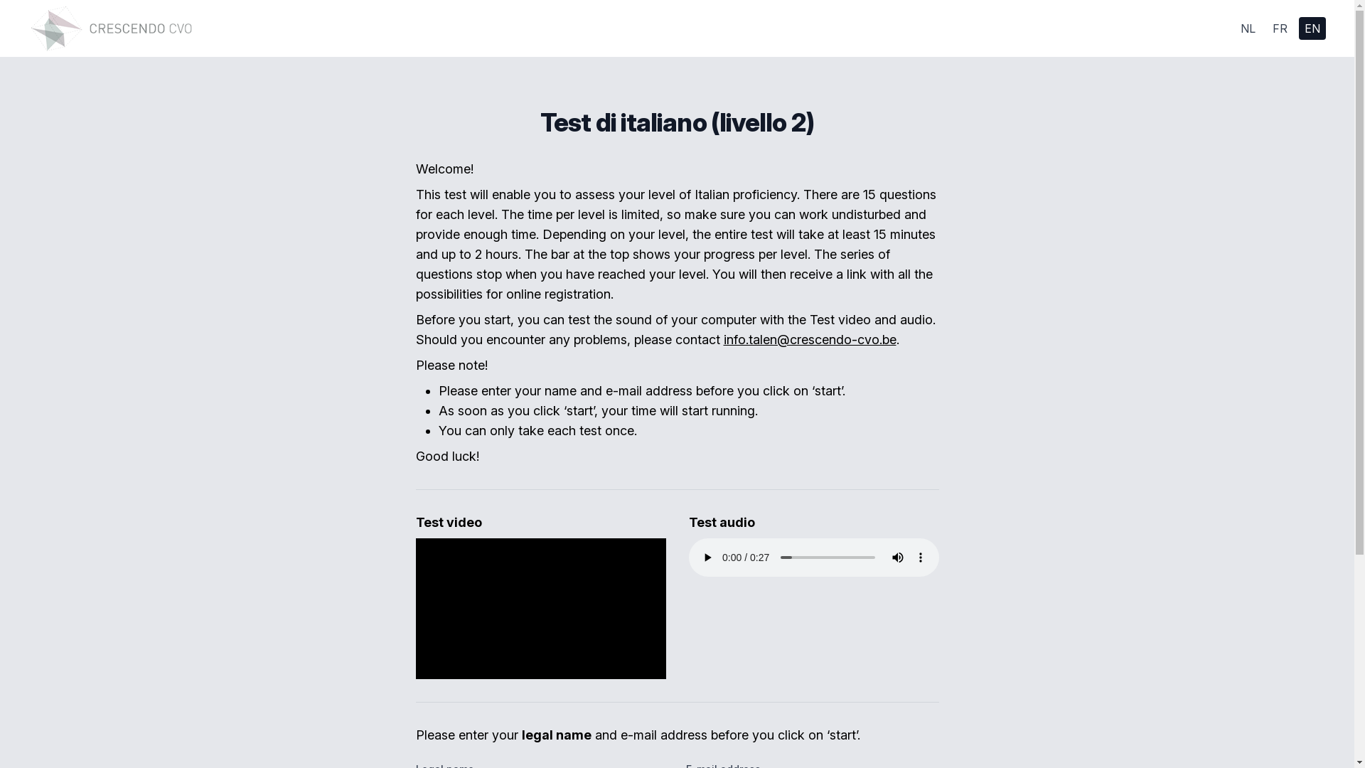 This screenshot has width=1365, height=768. What do you see at coordinates (1280, 28) in the screenshot?
I see `FR` at bounding box center [1280, 28].